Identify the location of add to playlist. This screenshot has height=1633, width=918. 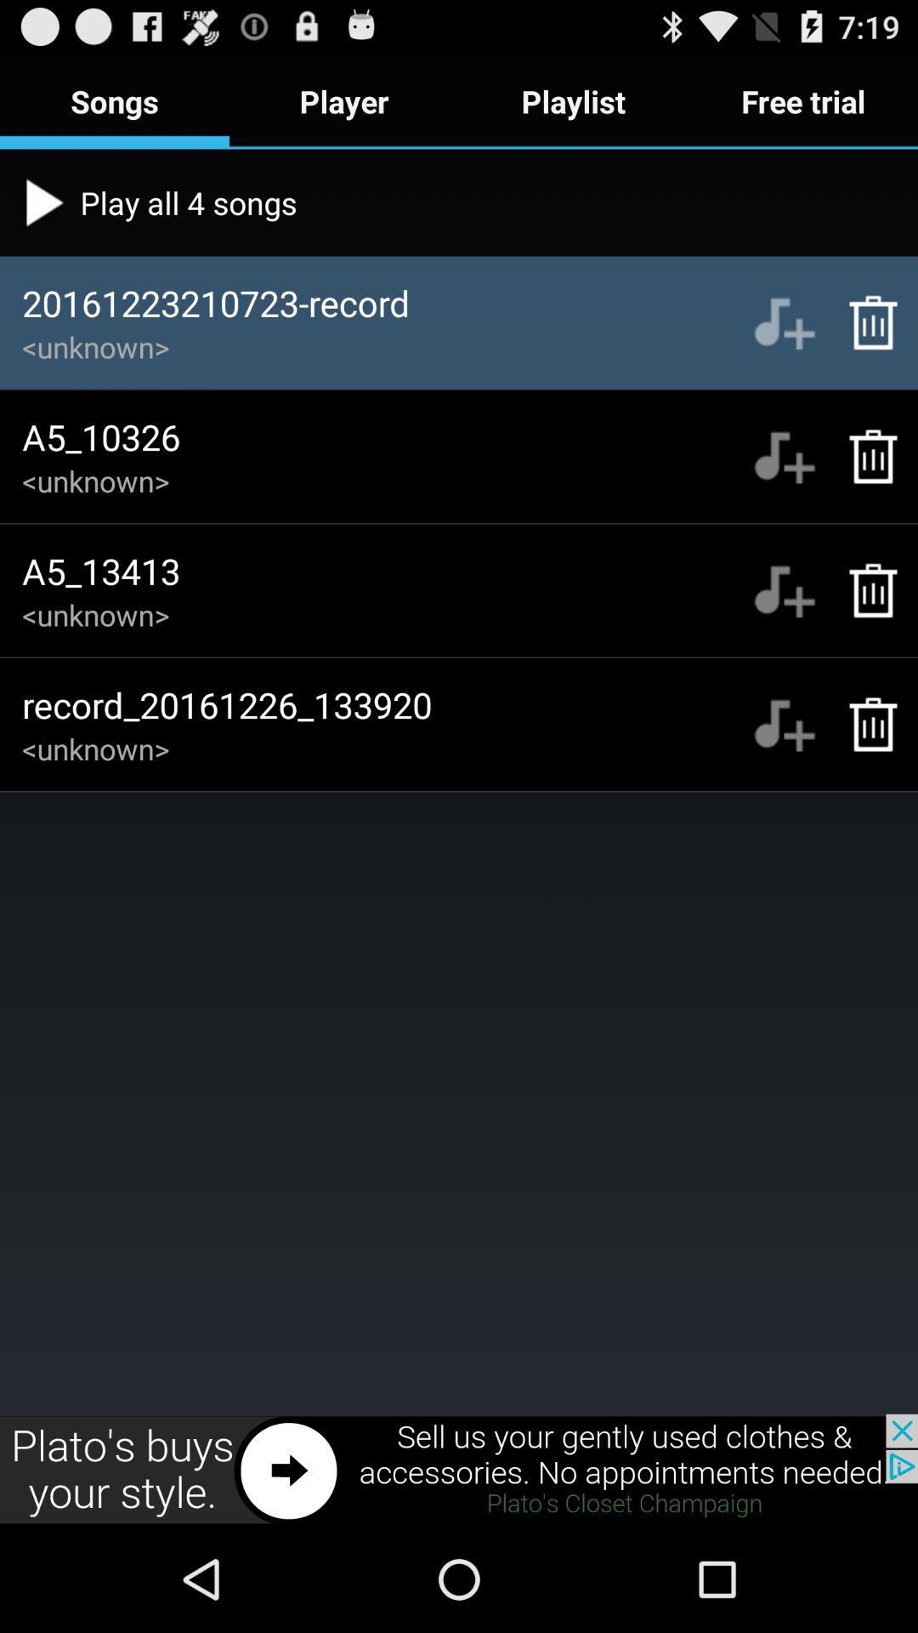
(784, 590).